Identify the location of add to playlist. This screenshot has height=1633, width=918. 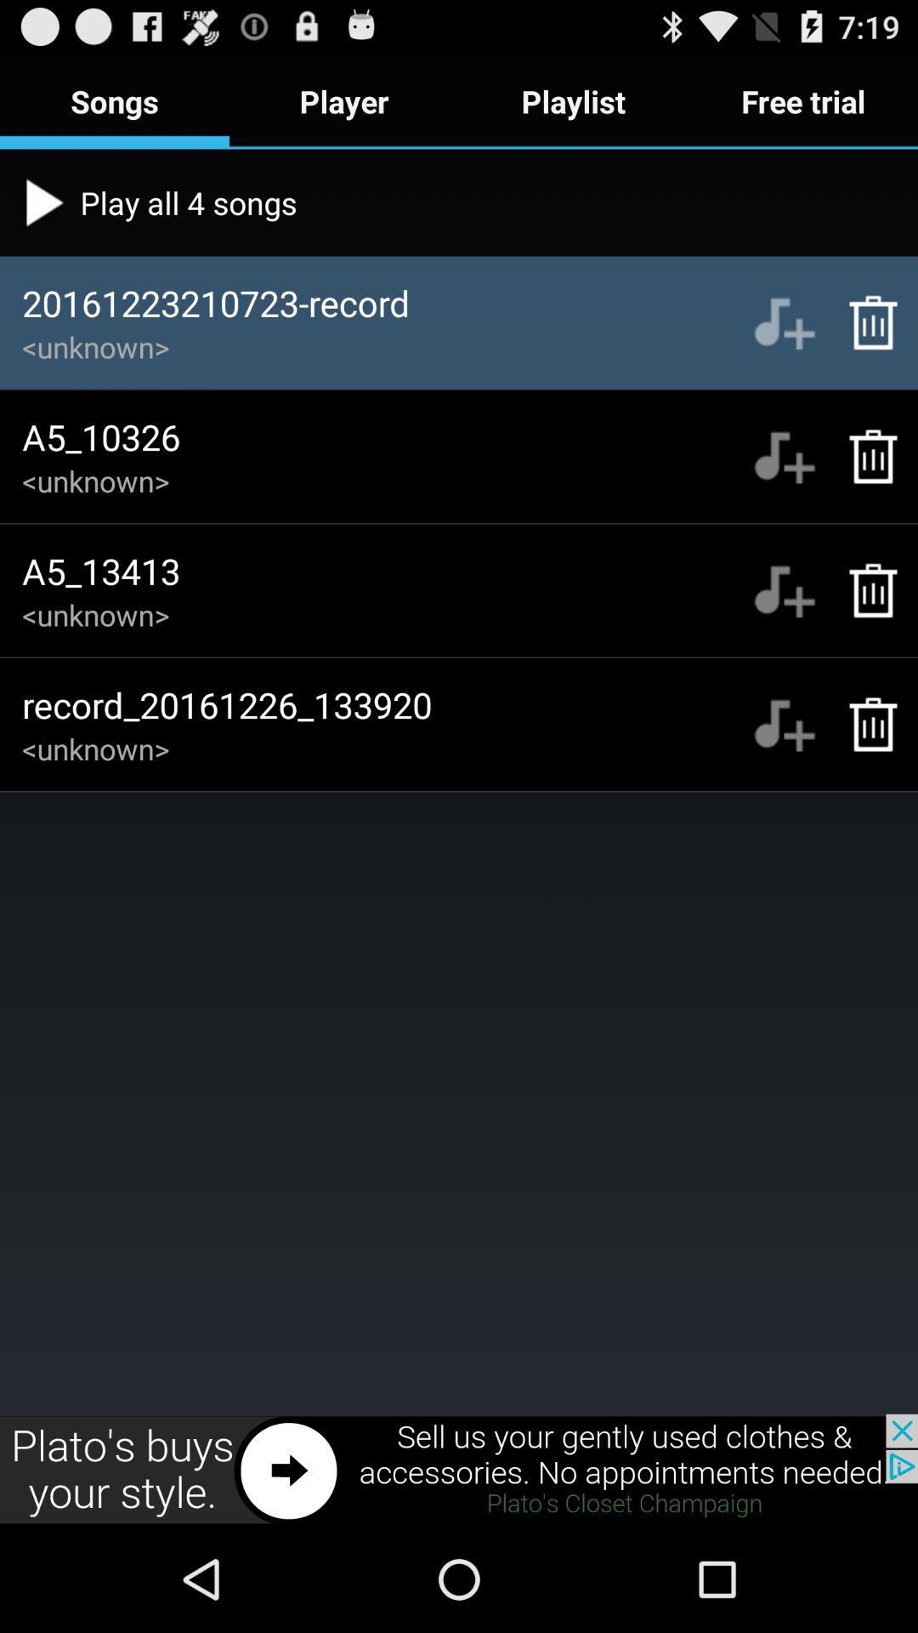
(784, 590).